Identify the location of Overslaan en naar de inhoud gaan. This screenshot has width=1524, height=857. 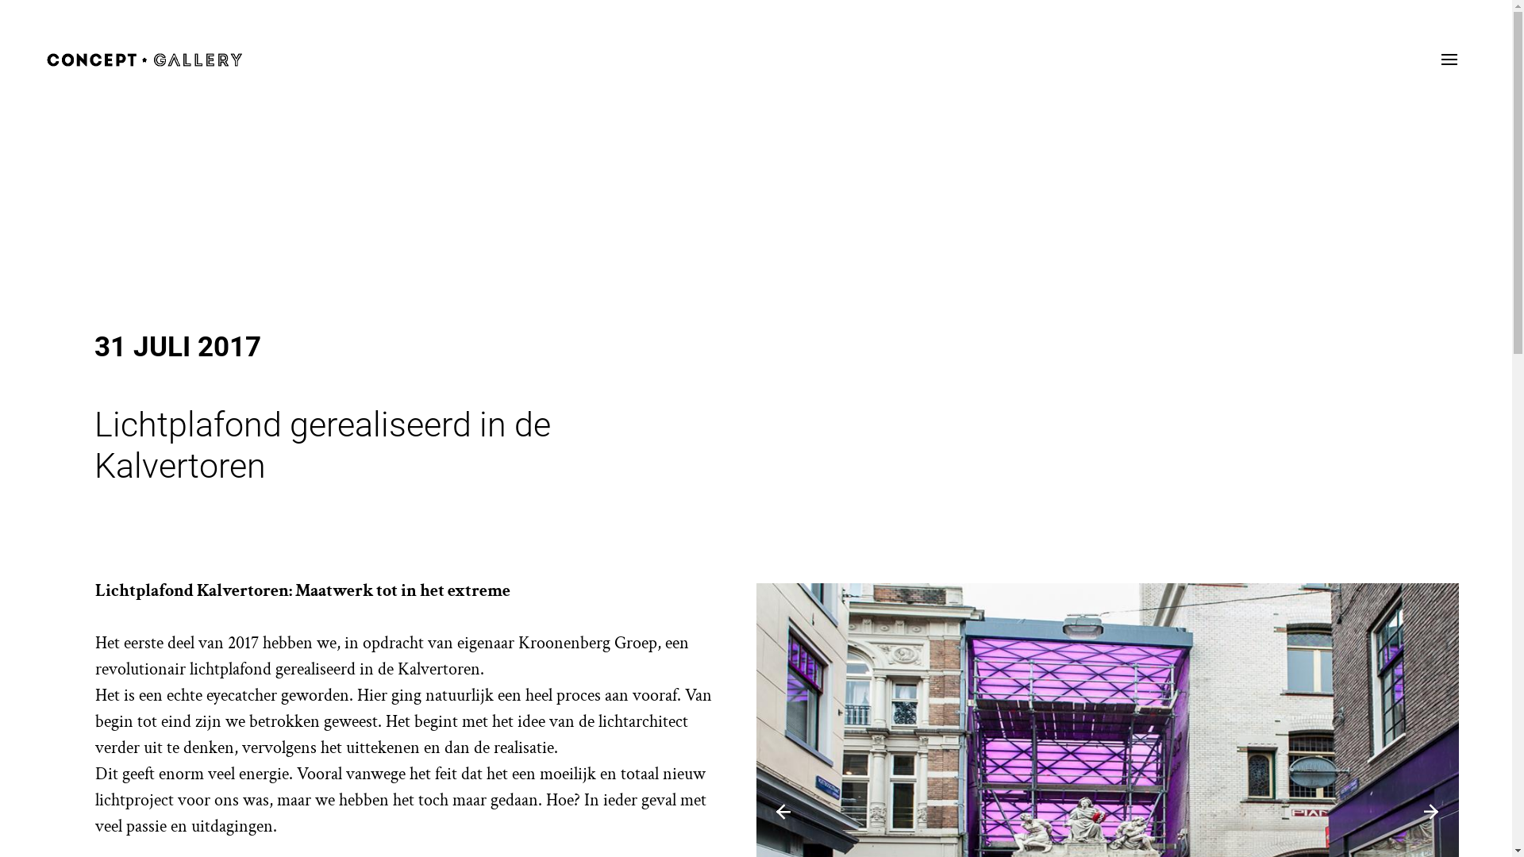
(0, 0).